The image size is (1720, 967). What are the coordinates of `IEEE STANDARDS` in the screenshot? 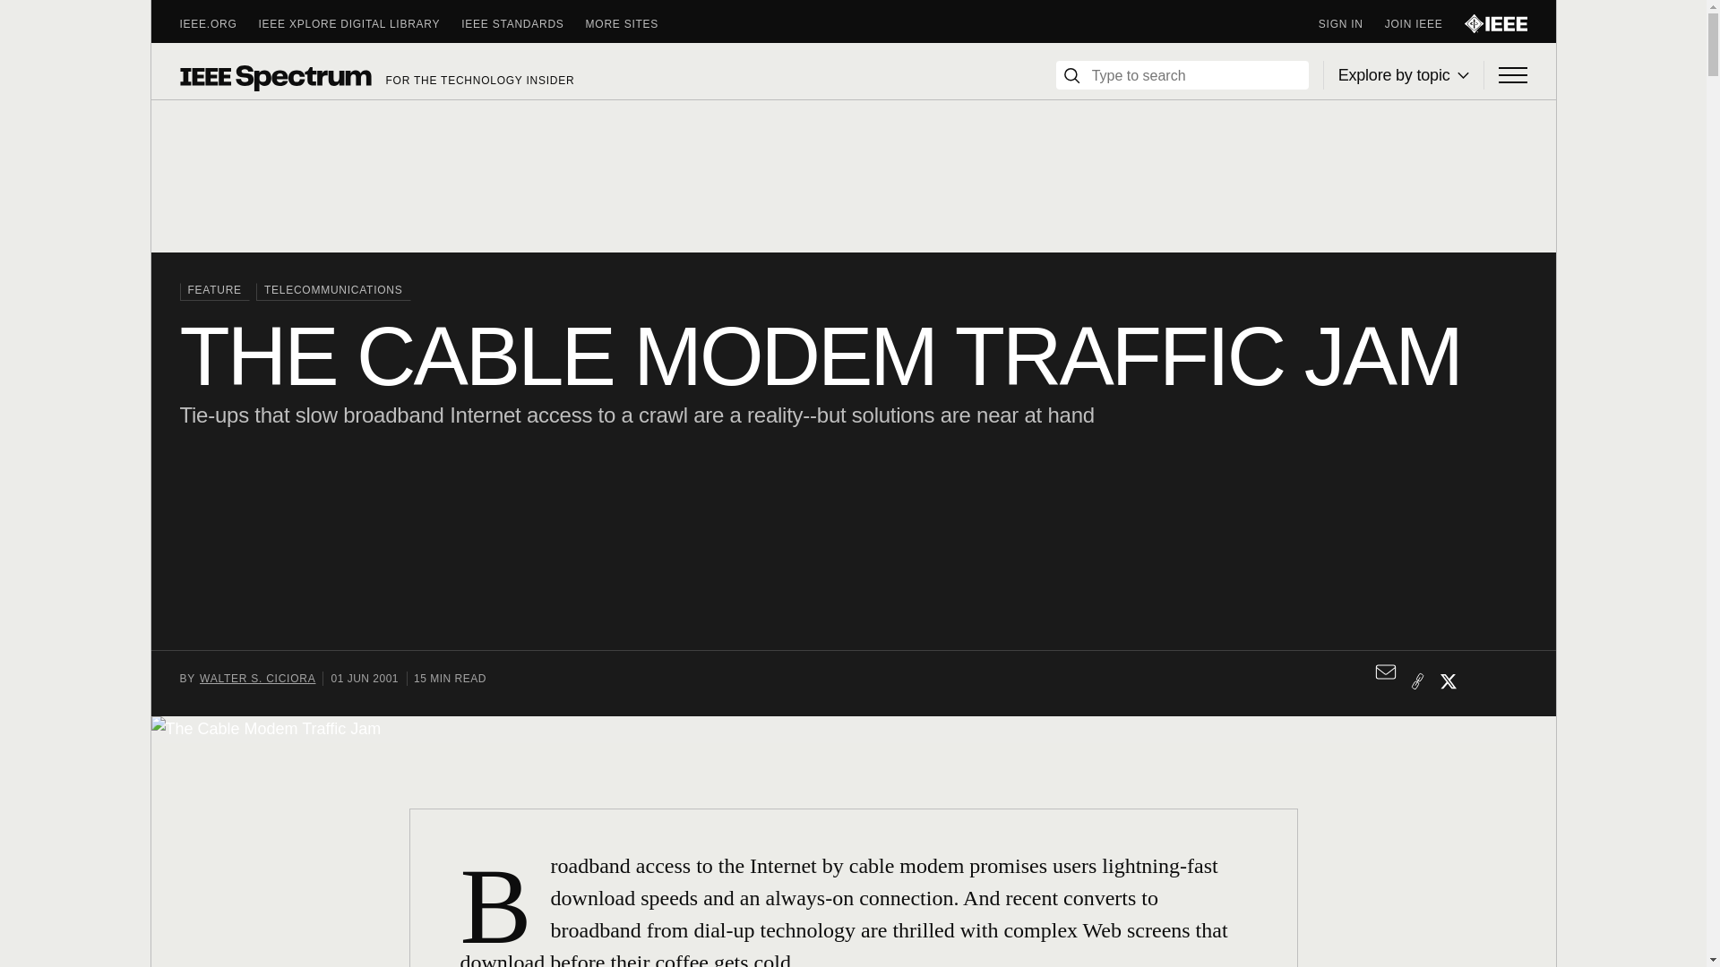 It's located at (522, 23).